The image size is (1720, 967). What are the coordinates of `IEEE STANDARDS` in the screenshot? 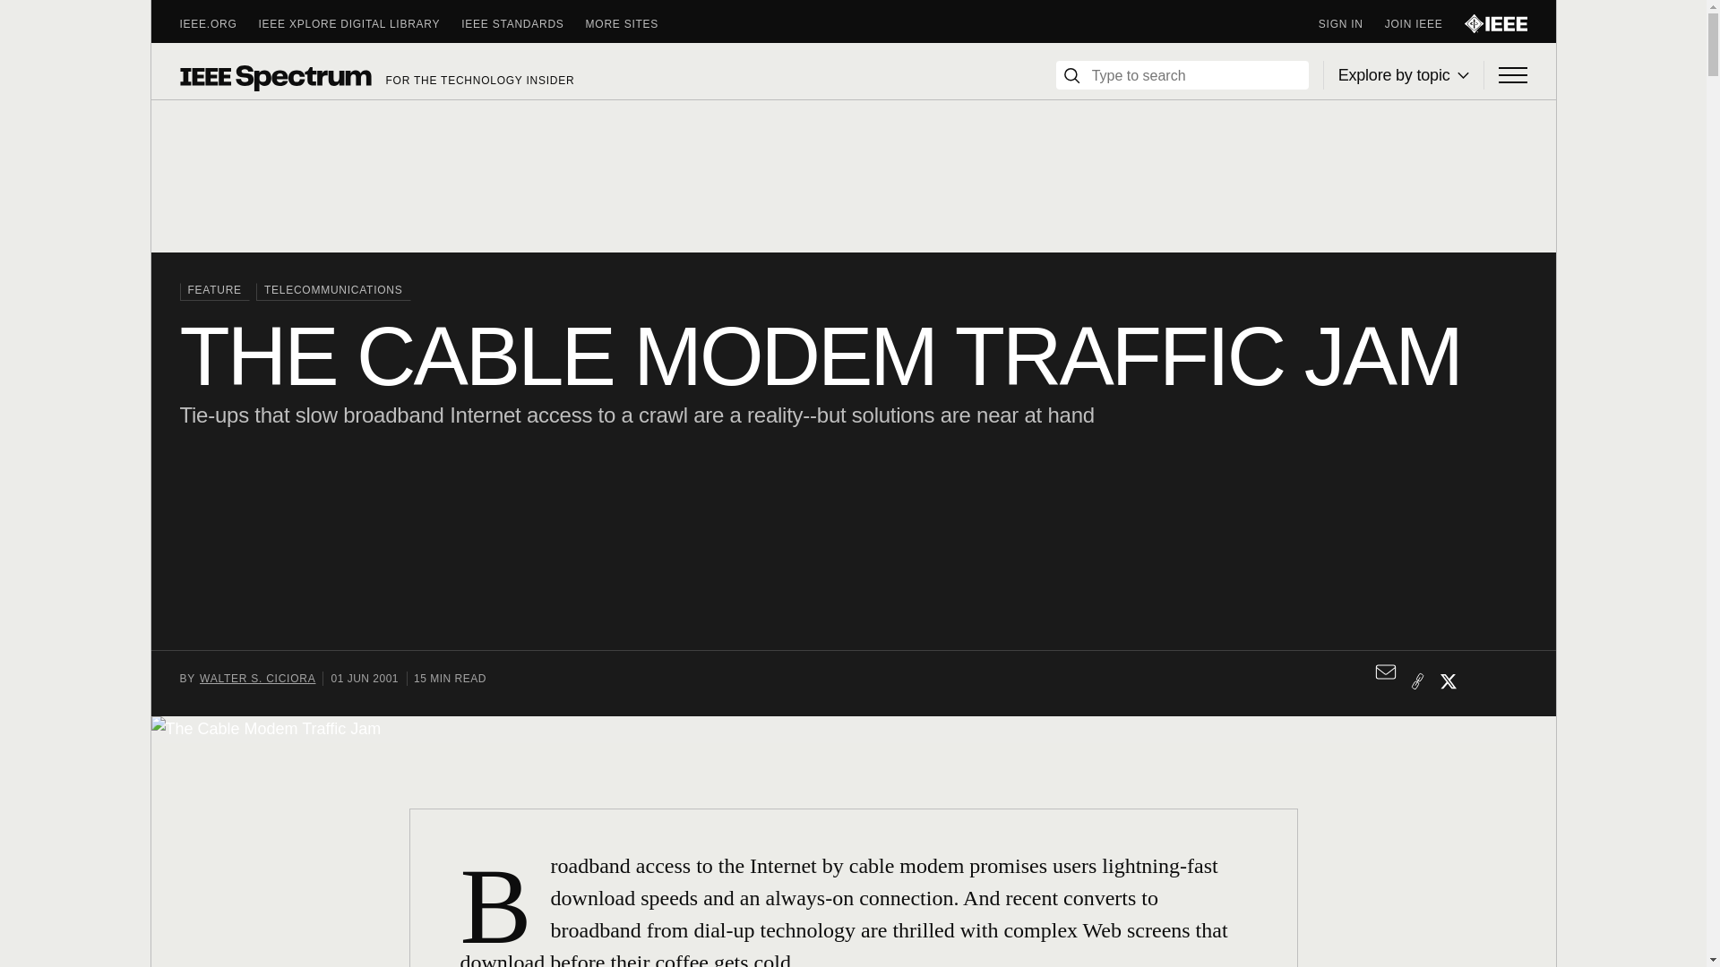 It's located at (522, 23).